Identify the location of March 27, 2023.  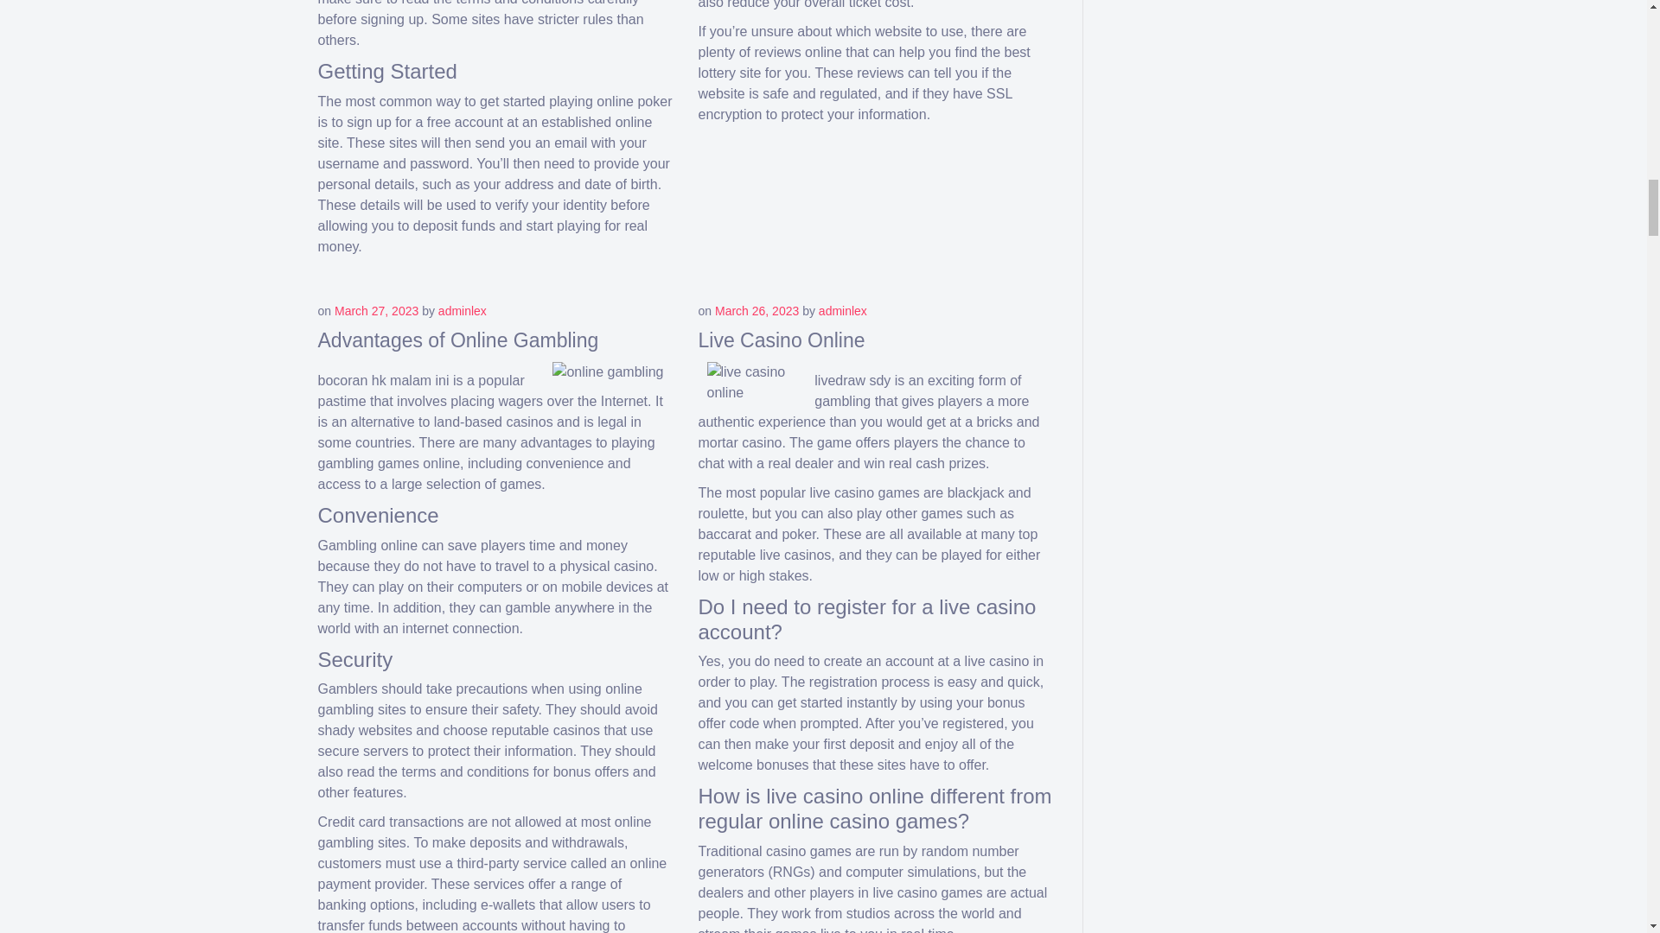
(376, 311).